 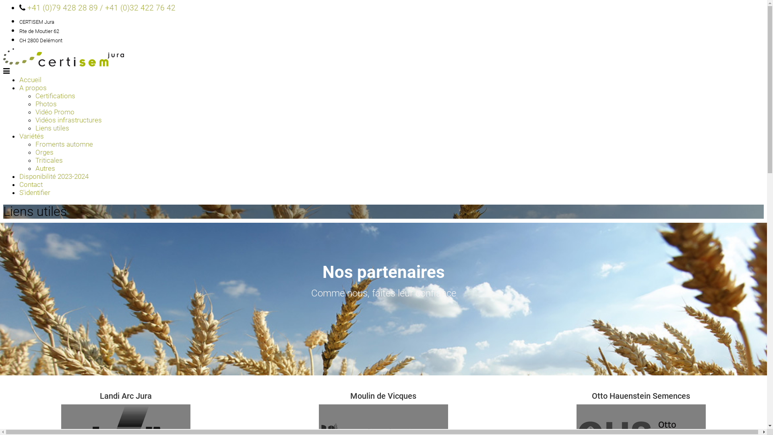 What do you see at coordinates (46, 104) in the screenshot?
I see `Photos` at bounding box center [46, 104].